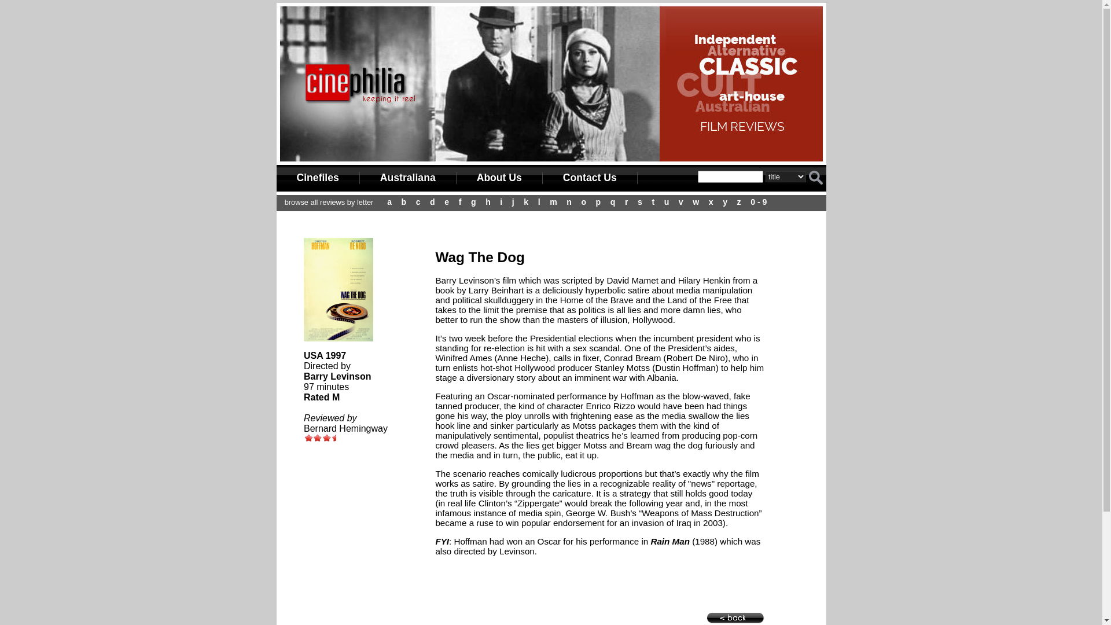 The image size is (1111, 625). What do you see at coordinates (418, 202) in the screenshot?
I see `c` at bounding box center [418, 202].